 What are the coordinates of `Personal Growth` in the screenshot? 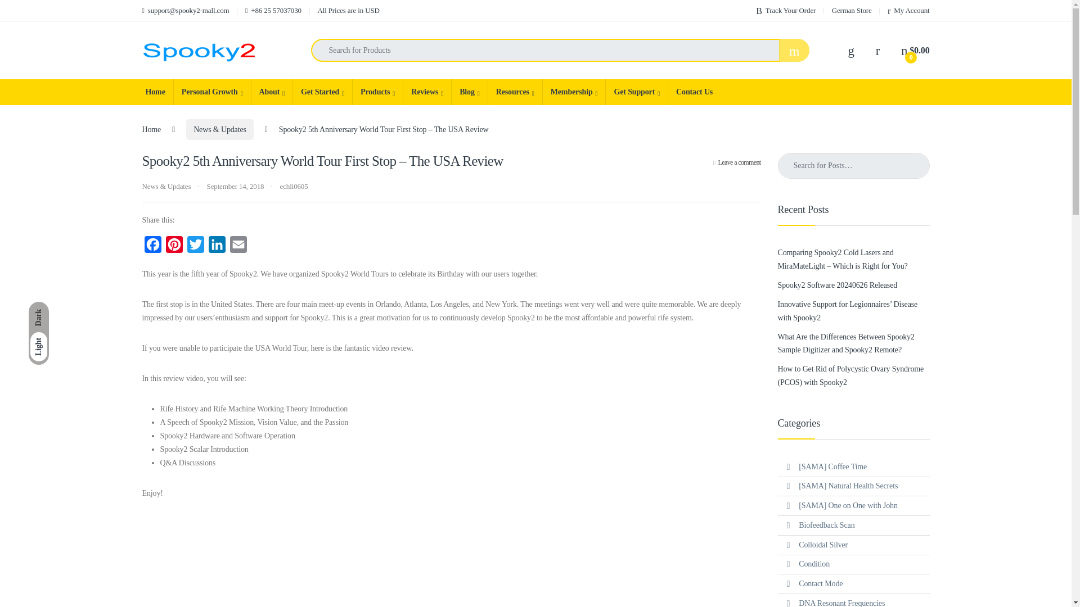 It's located at (211, 92).